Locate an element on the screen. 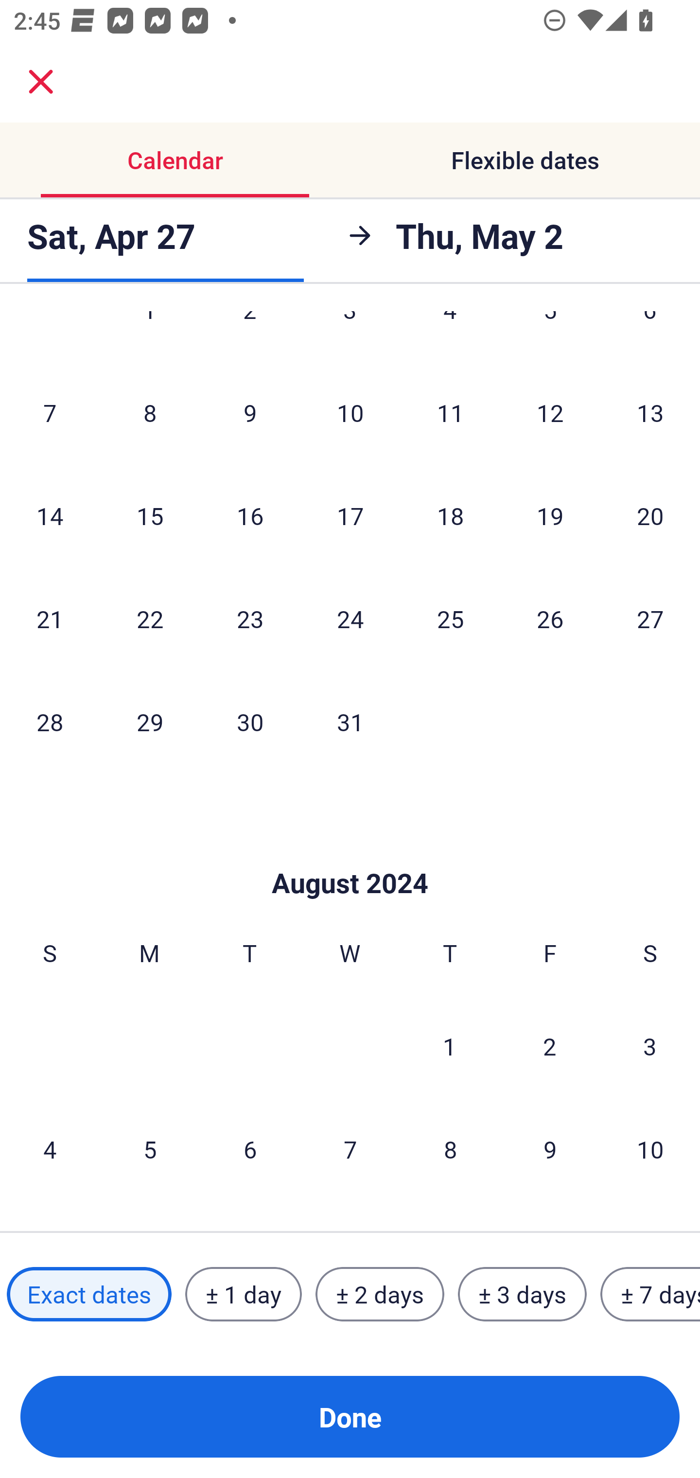 The height and width of the screenshot is (1478, 700). 5 Monday, August 5, 2024 is located at coordinates (150, 1149).